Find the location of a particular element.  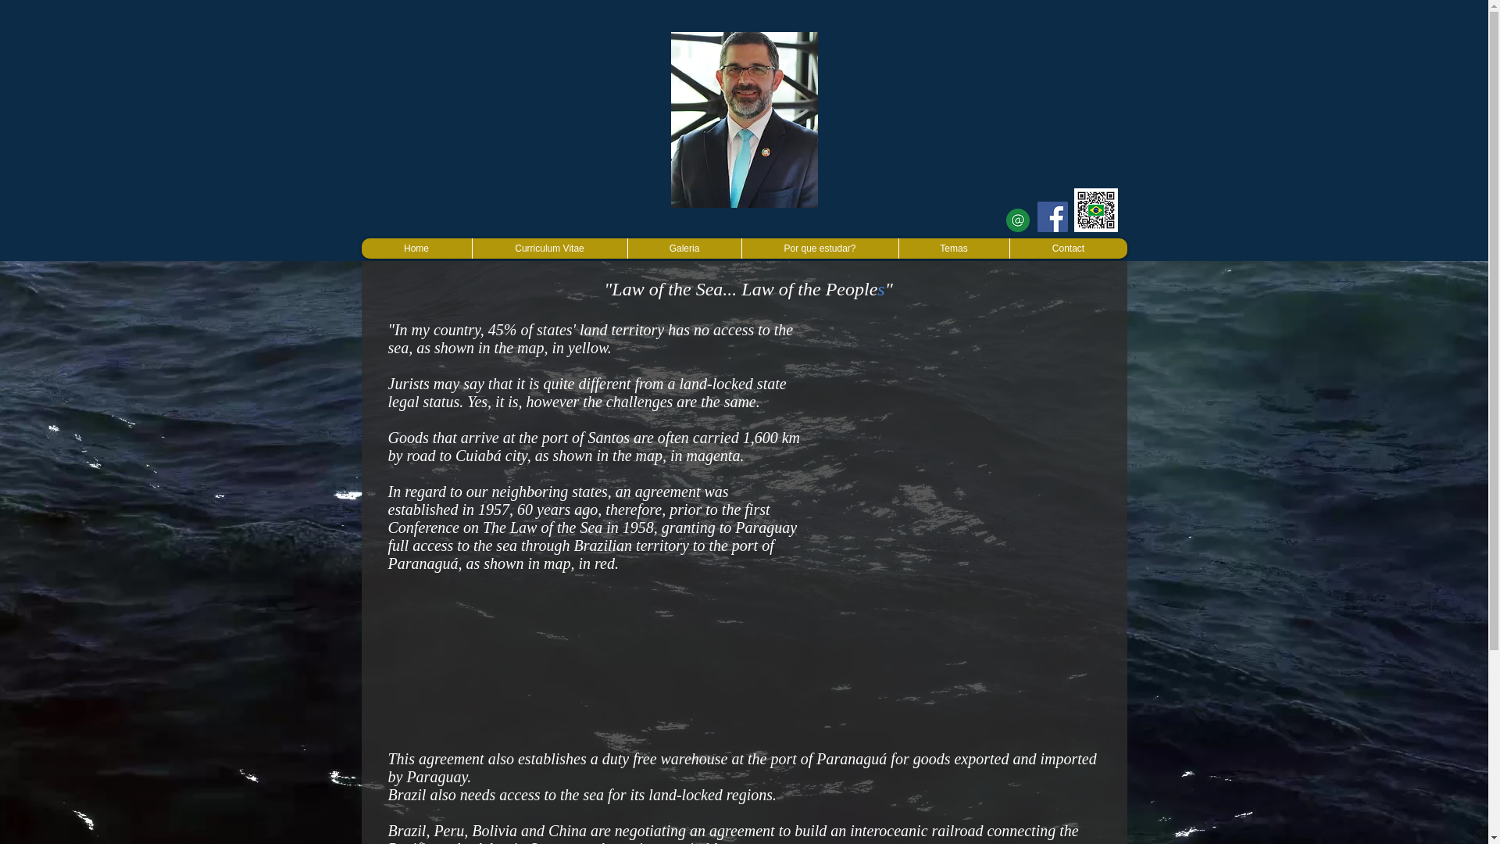

Home is located at coordinates (416, 248).